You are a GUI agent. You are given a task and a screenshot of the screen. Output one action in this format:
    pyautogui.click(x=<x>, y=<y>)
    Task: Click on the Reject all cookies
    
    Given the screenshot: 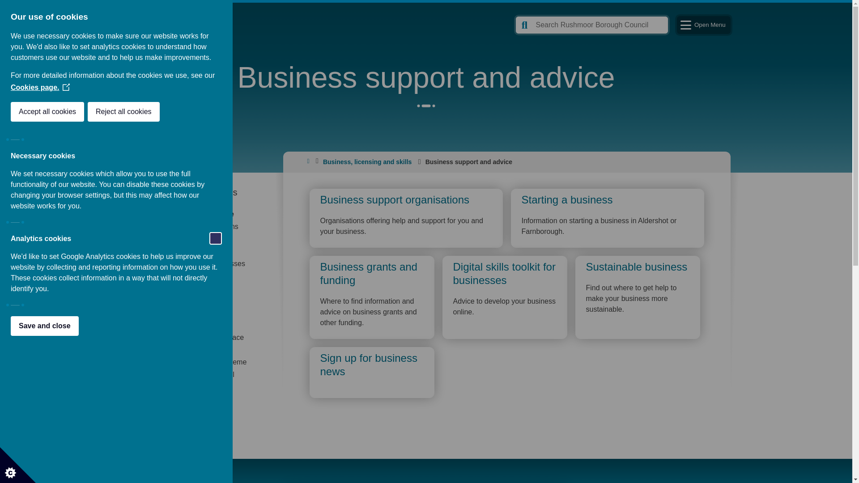 What is the action you would take?
    pyautogui.click(x=41, y=112)
    